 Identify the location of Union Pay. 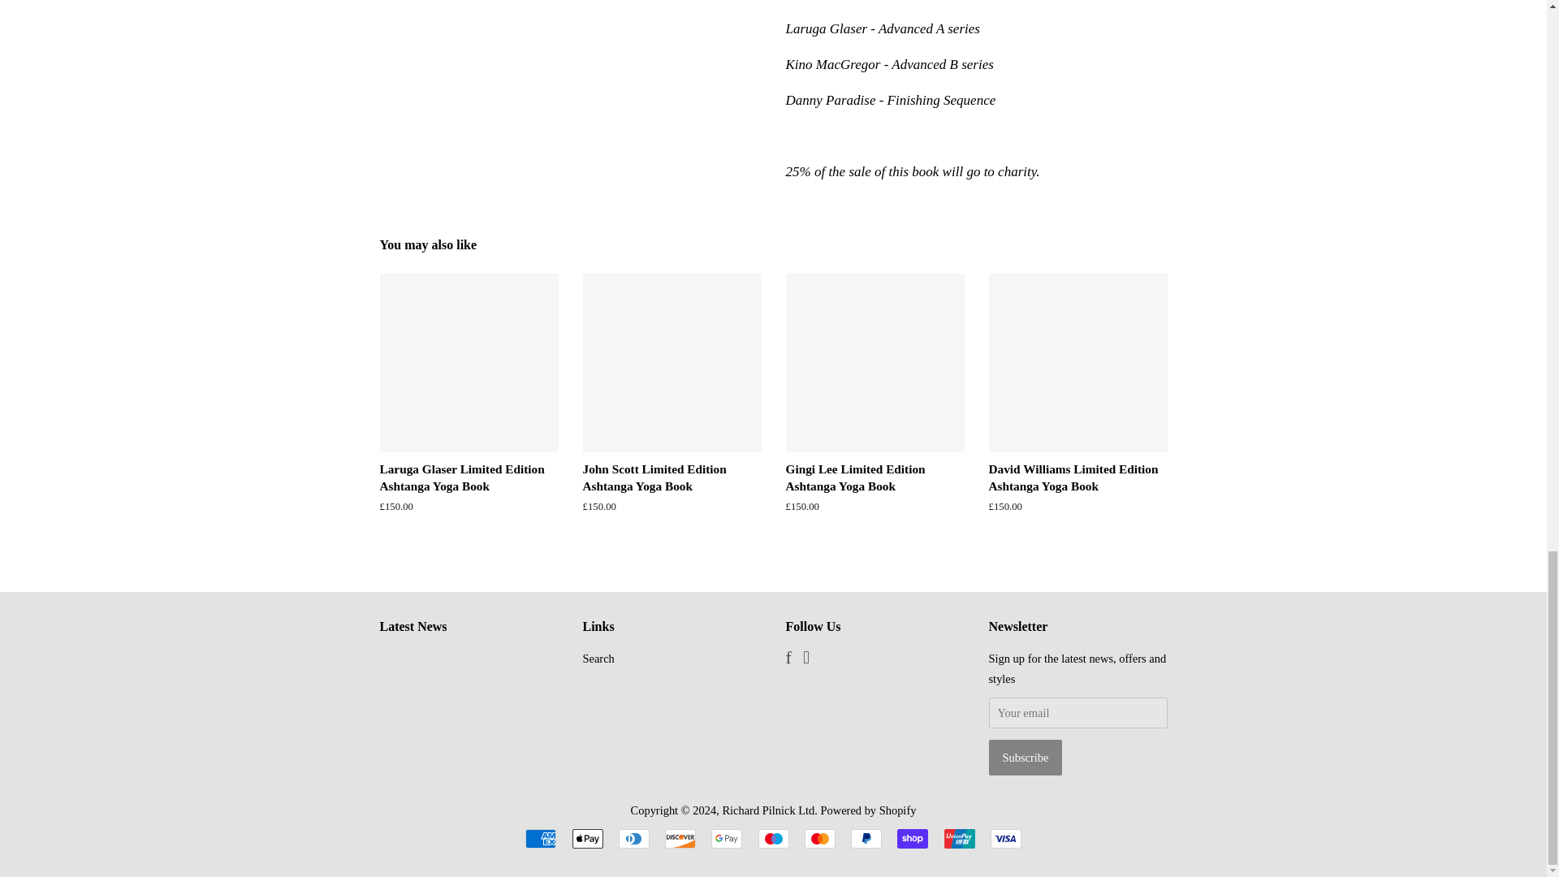
(958, 838).